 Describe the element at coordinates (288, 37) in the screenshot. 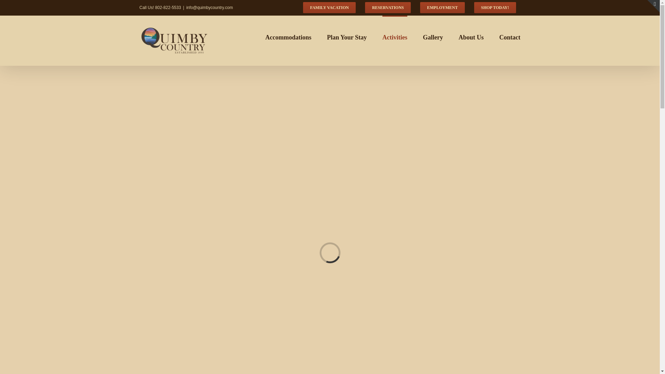

I see `Accommodations` at that location.